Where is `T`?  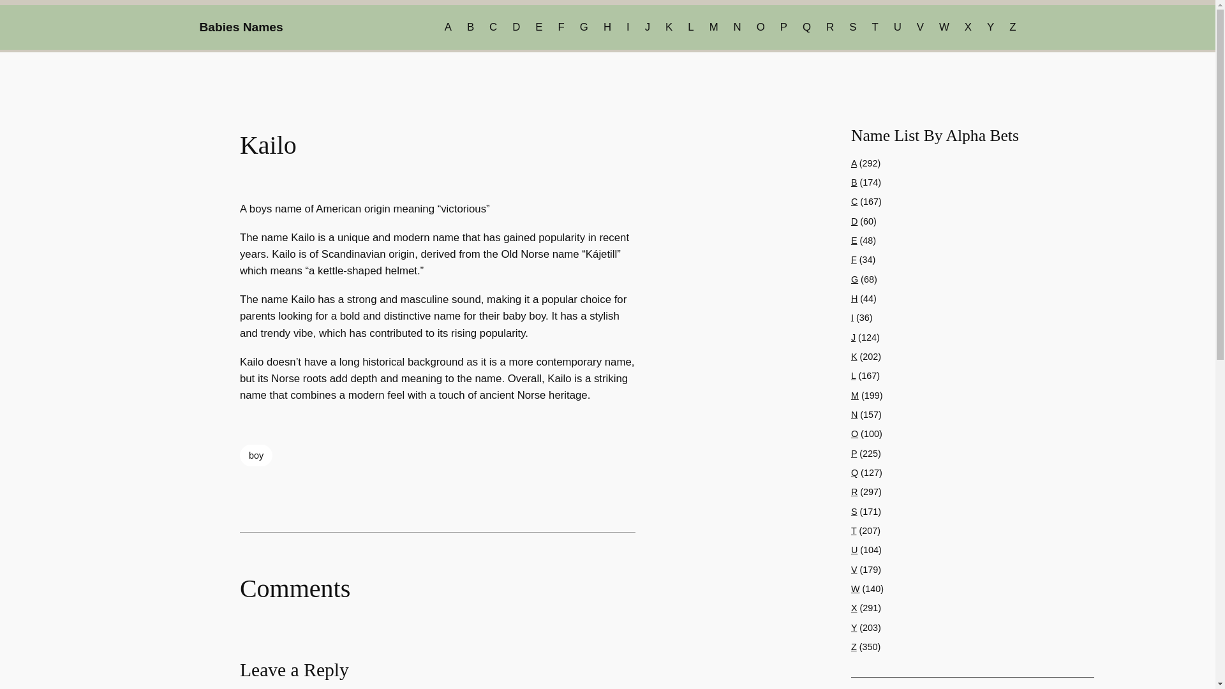
T is located at coordinates (874, 27).